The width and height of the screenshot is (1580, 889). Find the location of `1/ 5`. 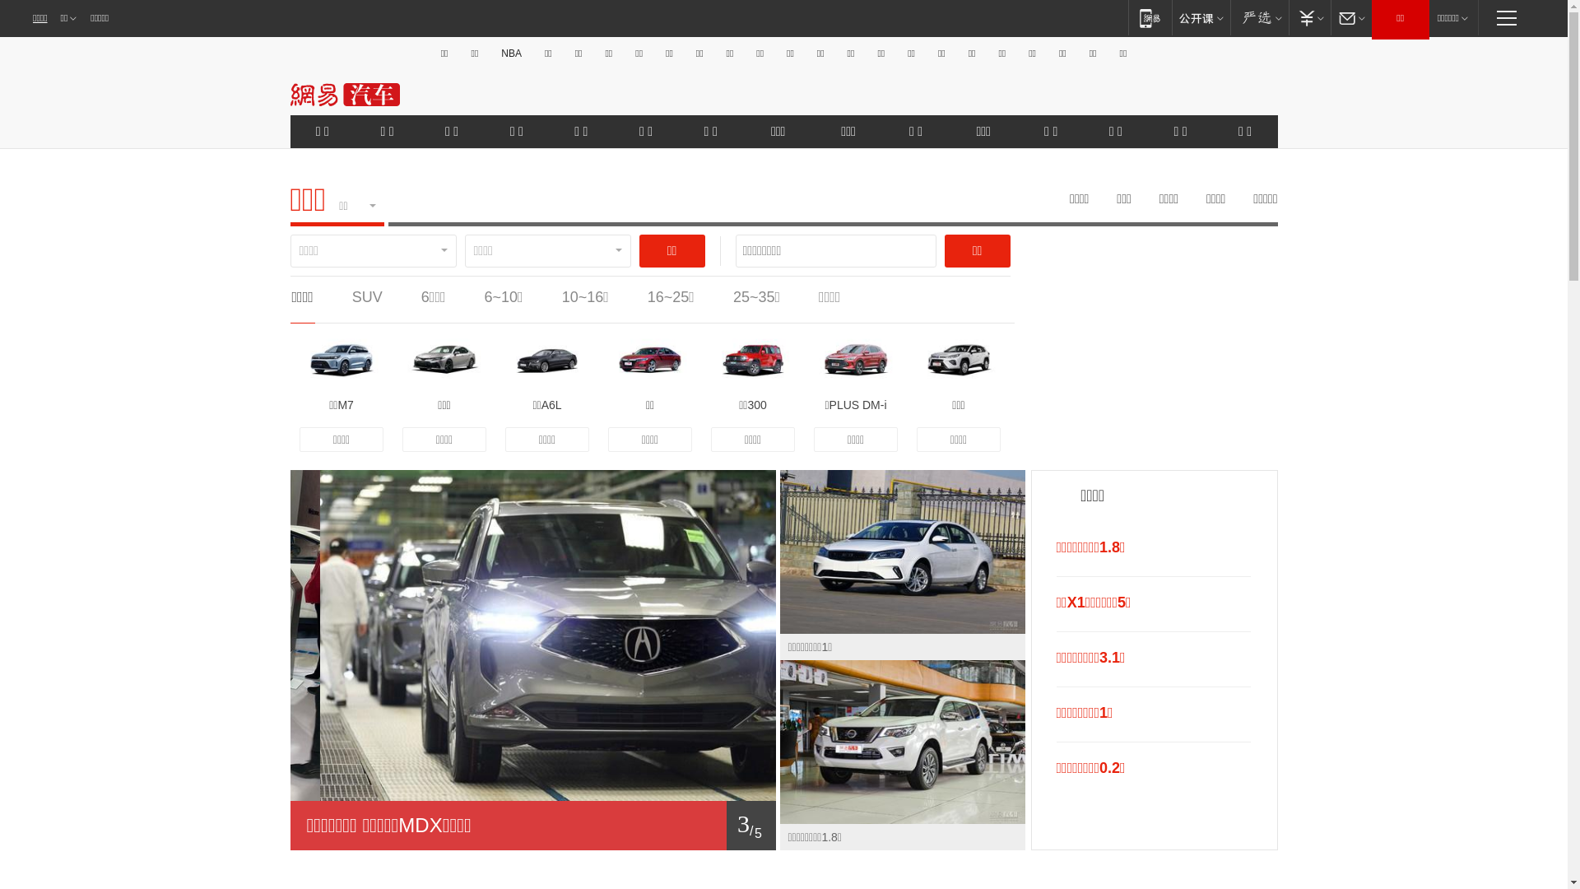

1/ 5 is located at coordinates (532, 826).